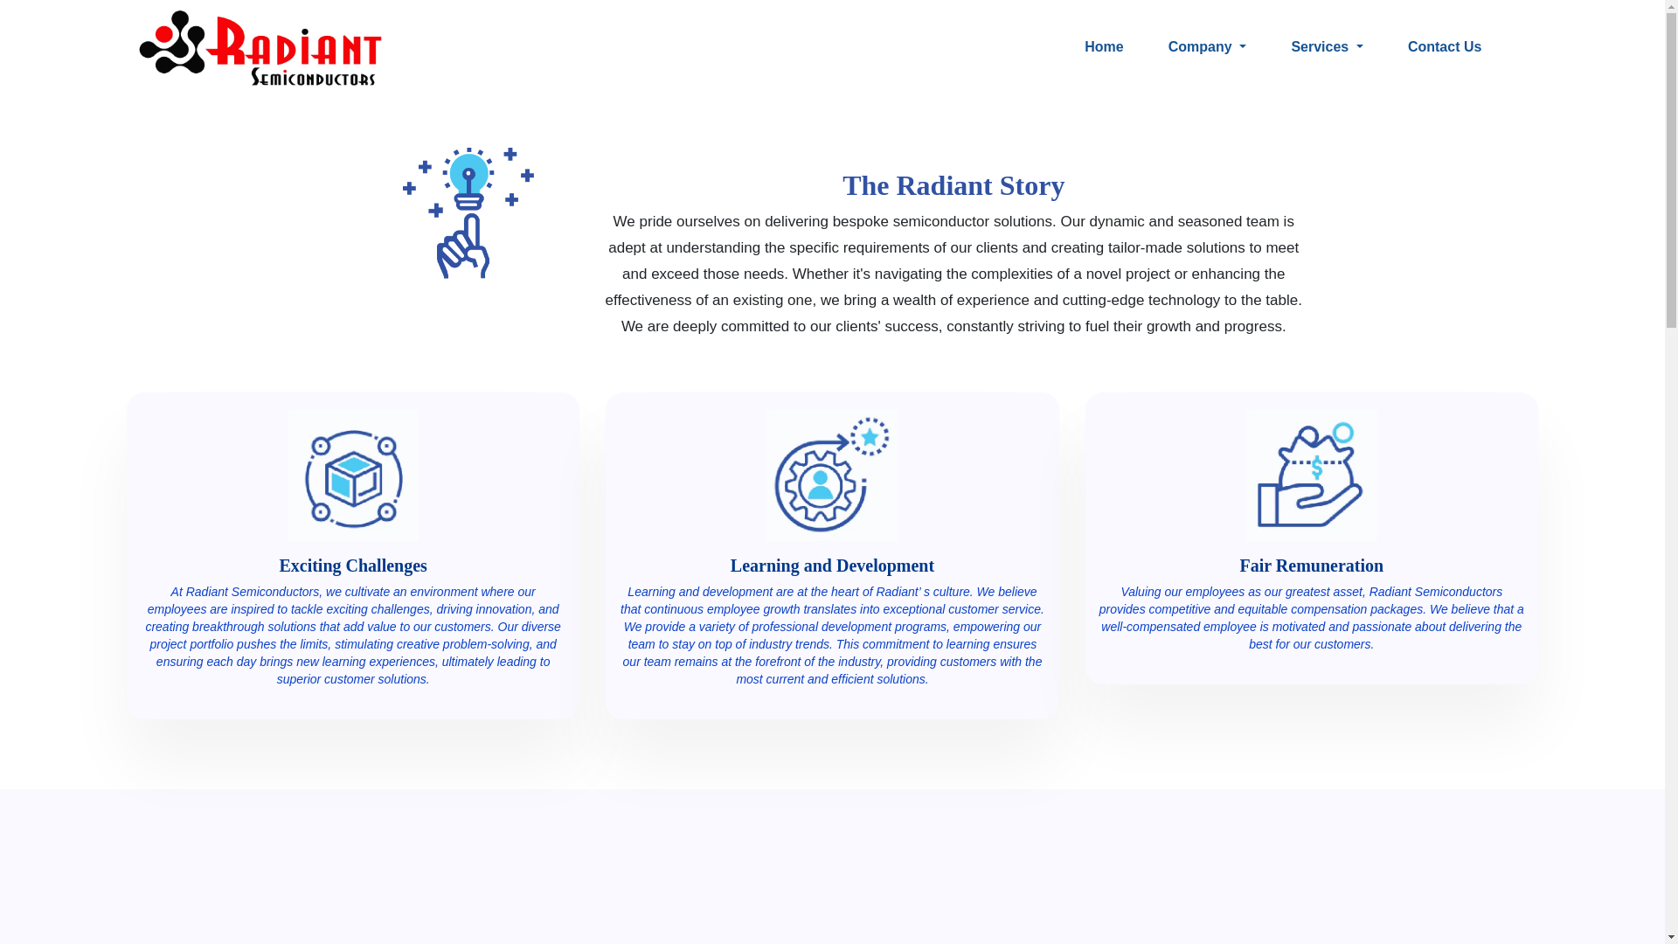  I want to click on Company, so click(1207, 47).